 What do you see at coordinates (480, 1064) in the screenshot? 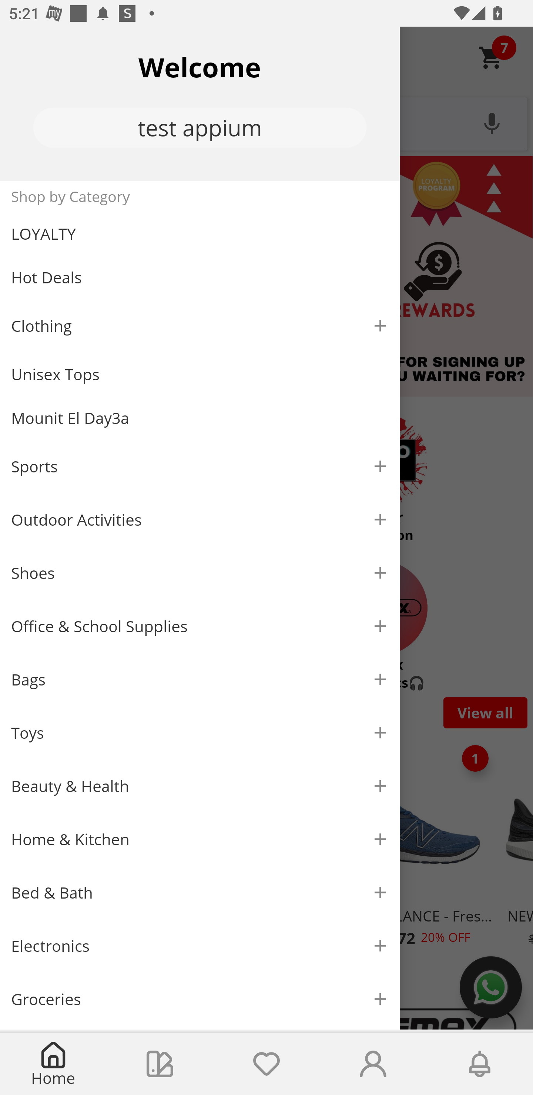
I see `Notifications` at bounding box center [480, 1064].